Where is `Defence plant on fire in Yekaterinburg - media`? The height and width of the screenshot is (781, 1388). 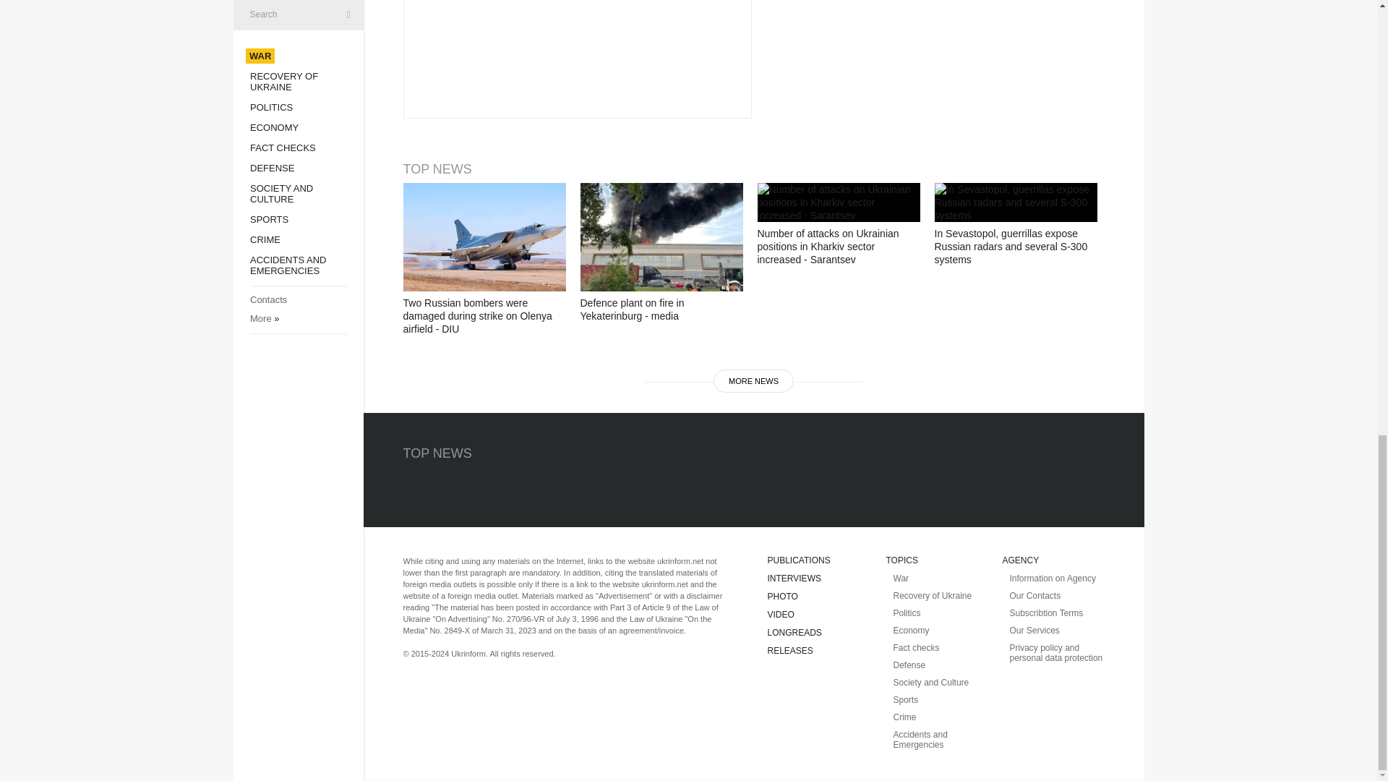
Defence plant on fire in Yekaterinburg - media is located at coordinates (661, 236).